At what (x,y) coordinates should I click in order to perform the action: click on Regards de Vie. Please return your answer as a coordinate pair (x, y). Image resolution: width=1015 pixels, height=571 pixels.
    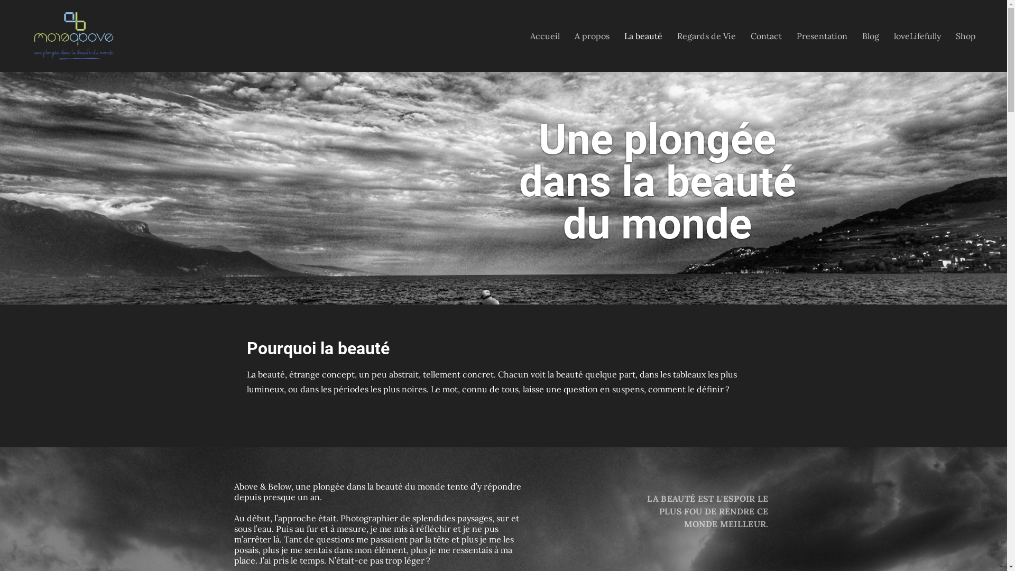
    Looking at the image, I should click on (706, 36).